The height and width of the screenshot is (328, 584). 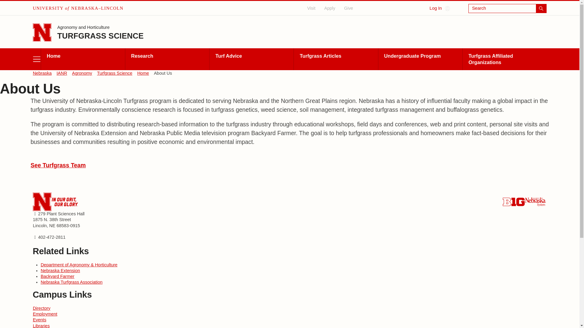 I want to click on Give, so click(x=349, y=8).